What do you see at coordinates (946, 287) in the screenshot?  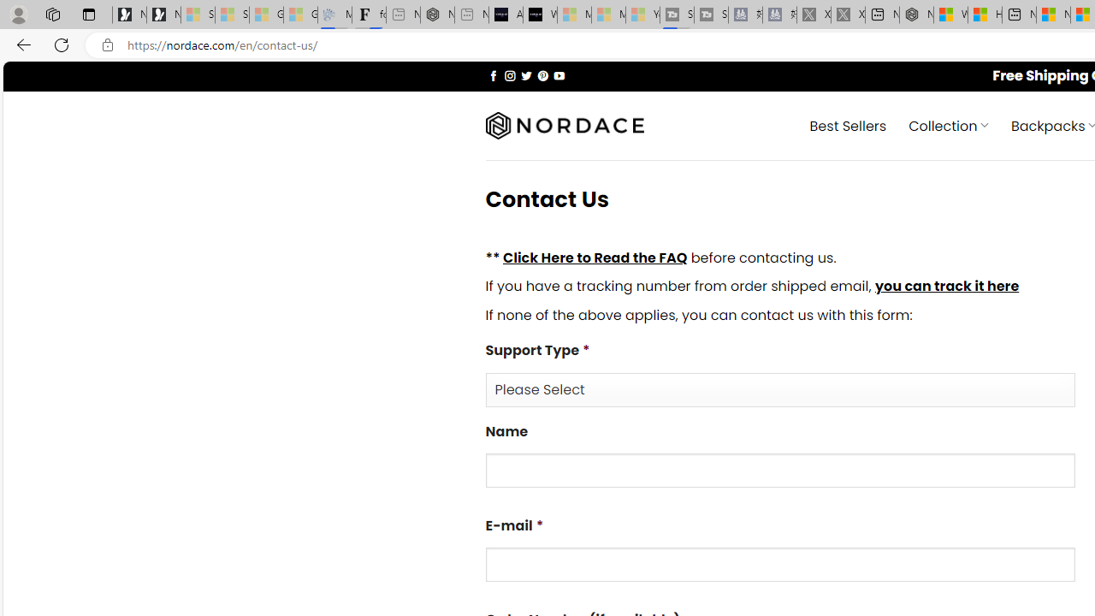 I see `you can track it here` at bounding box center [946, 287].